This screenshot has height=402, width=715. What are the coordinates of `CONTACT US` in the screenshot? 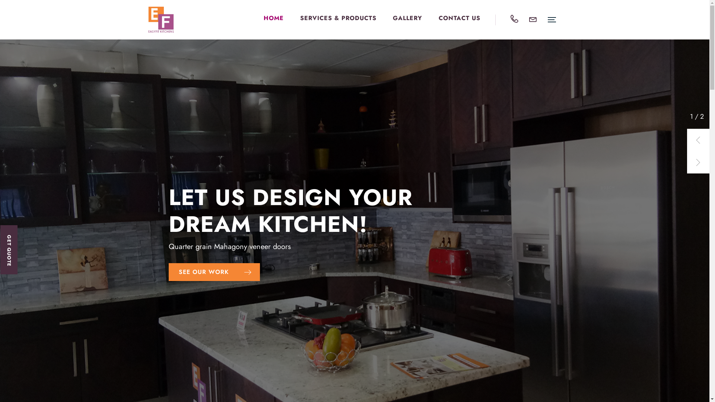 It's located at (460, 18).